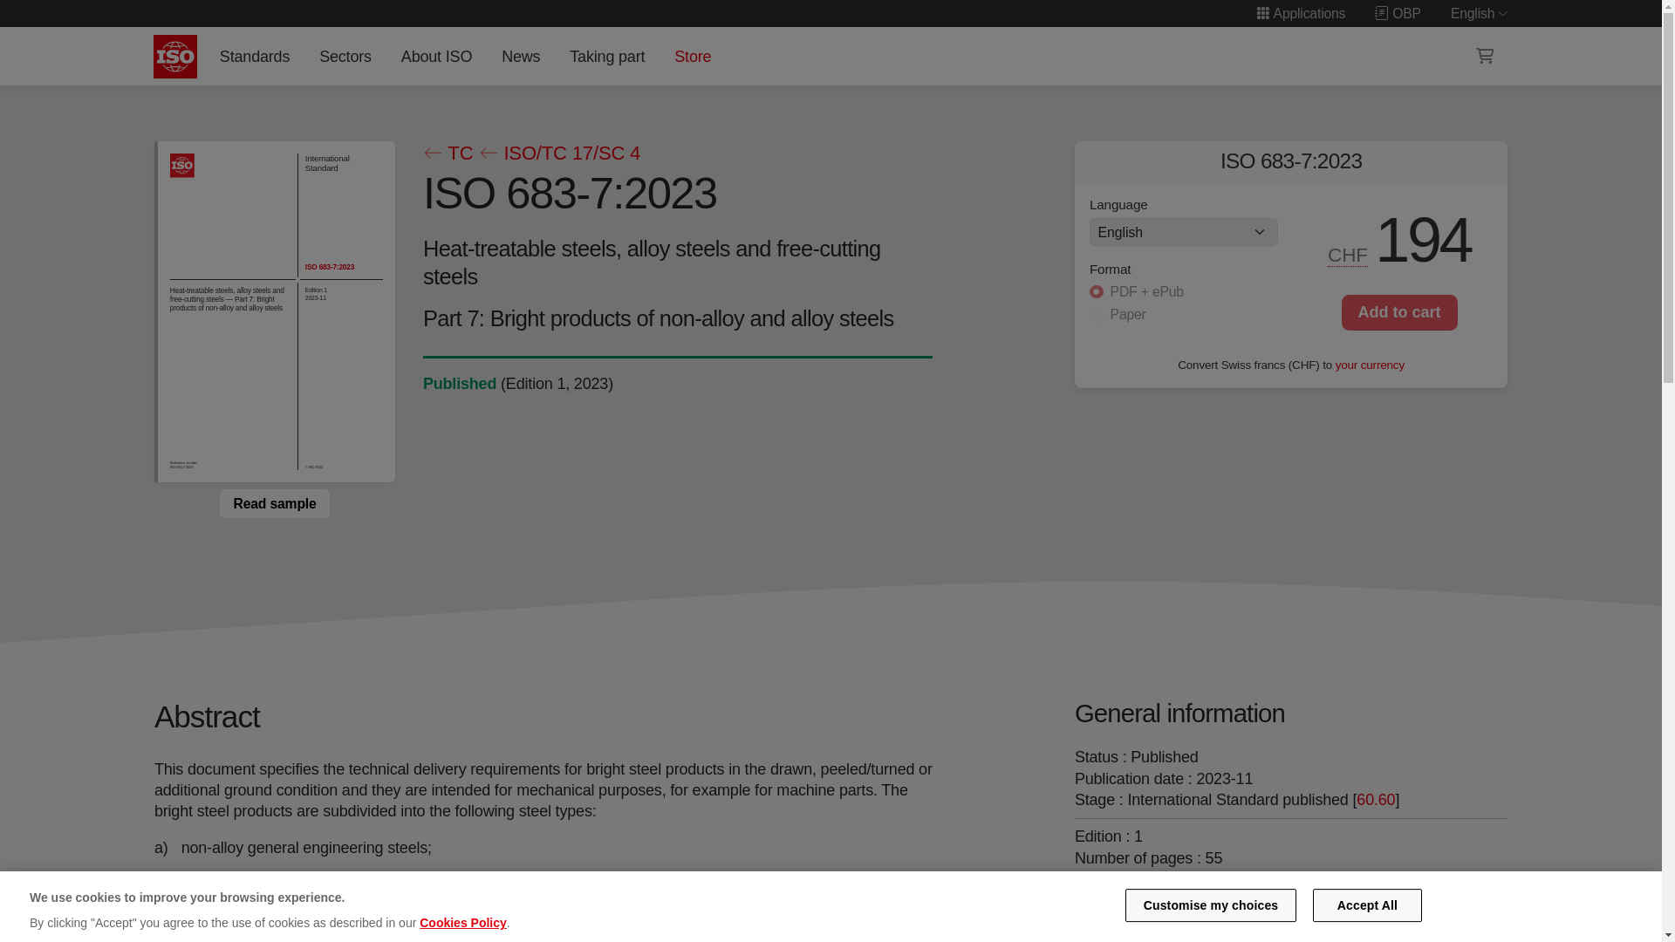 The image size is (1675, 942). Describe the element at coordinates (520, 56) in the screenshot. I see `News` at that location.